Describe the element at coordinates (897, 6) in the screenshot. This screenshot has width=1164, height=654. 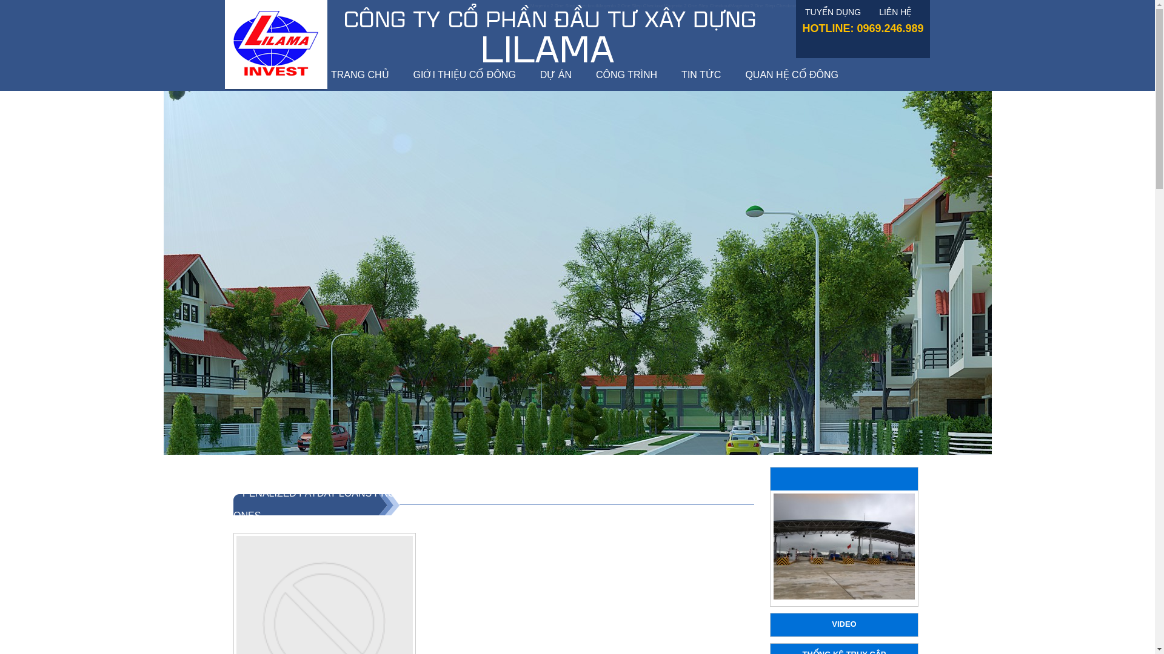
I see `Magento 2 One Step Checkout` at that location.